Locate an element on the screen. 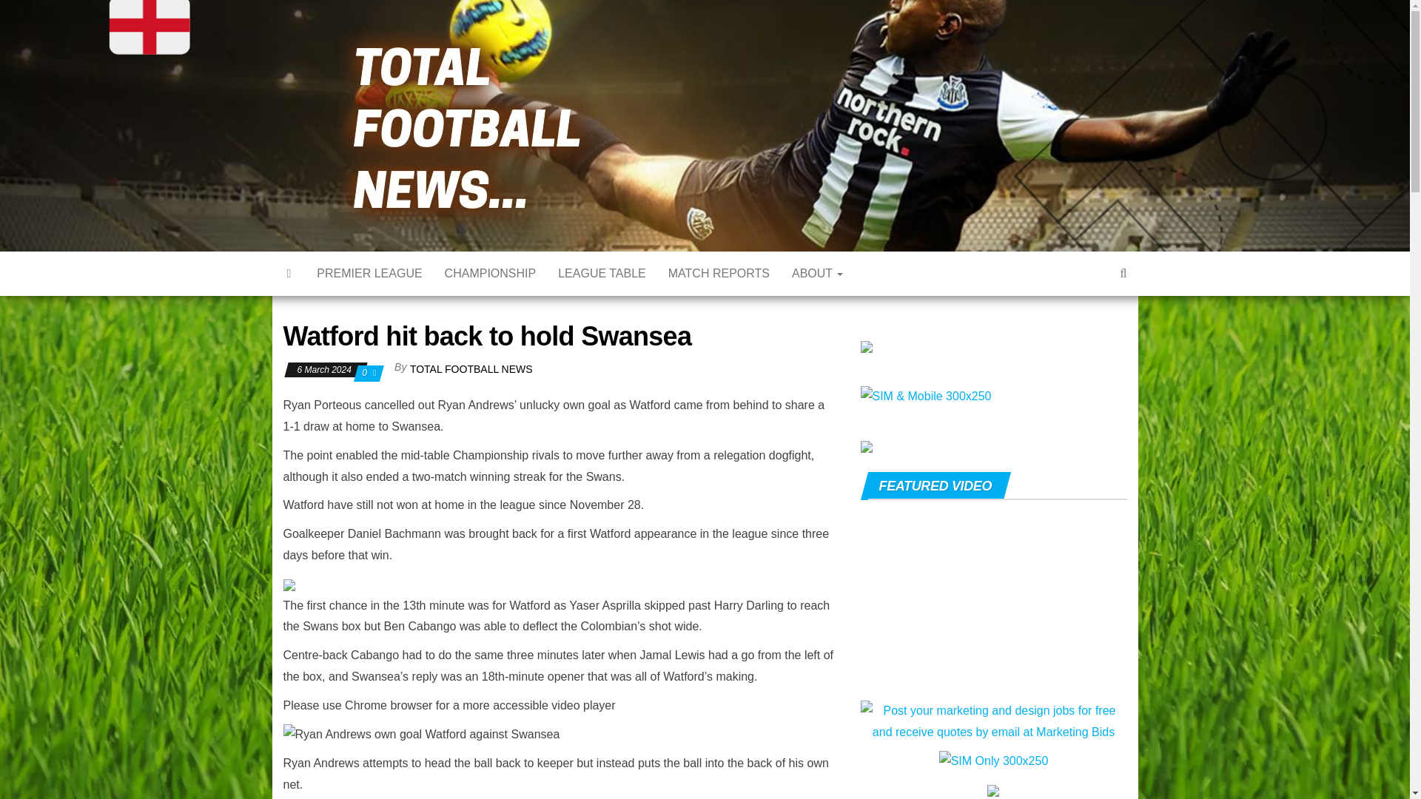  About is located at coordinates (817, 274).